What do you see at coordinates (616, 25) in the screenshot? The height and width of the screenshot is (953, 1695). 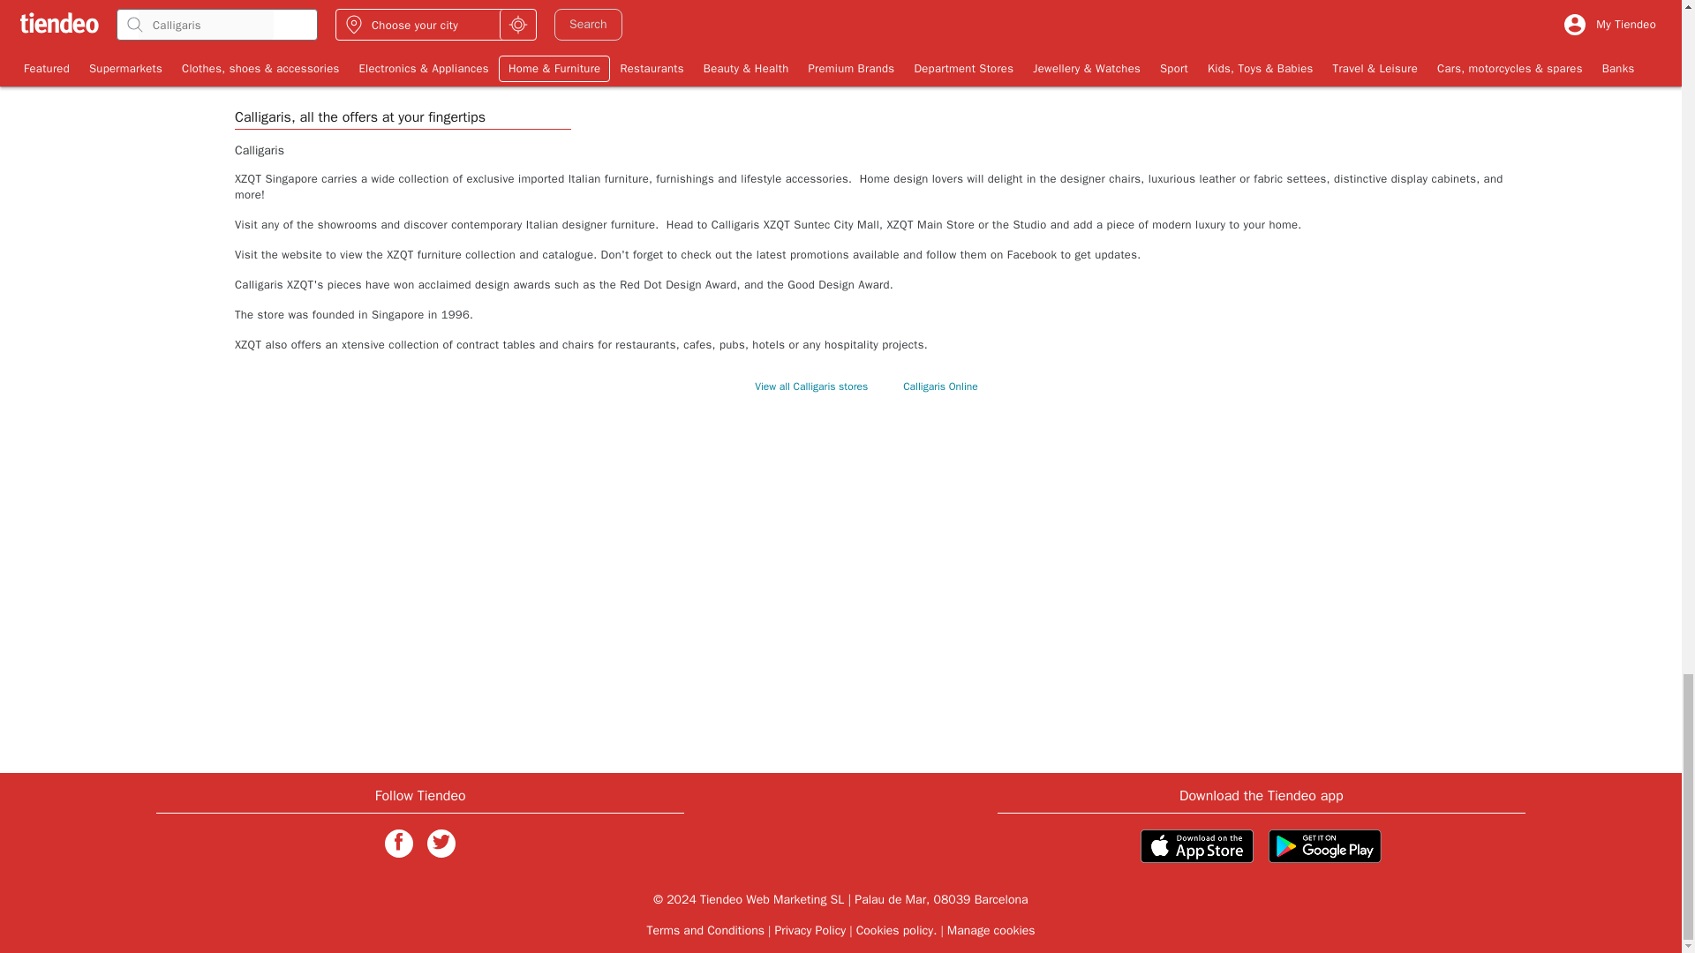 I see `Logo FabricPro` at bounding box center [616, 25].